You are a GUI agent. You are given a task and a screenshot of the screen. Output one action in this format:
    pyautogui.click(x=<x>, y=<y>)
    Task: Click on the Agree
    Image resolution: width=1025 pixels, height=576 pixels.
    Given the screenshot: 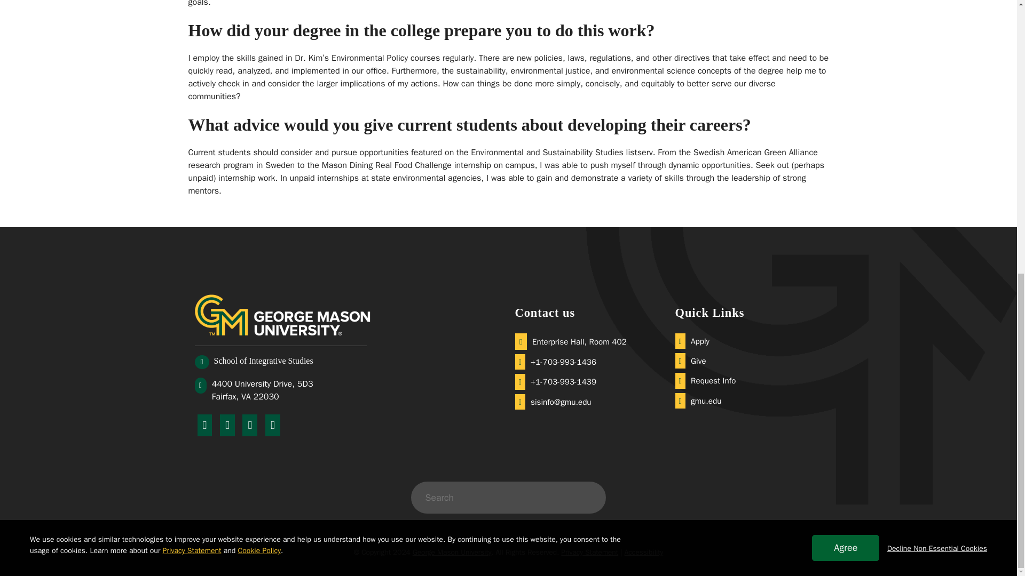 What is the action you would take?
    pyautogui.click(x=846, y=28)
    